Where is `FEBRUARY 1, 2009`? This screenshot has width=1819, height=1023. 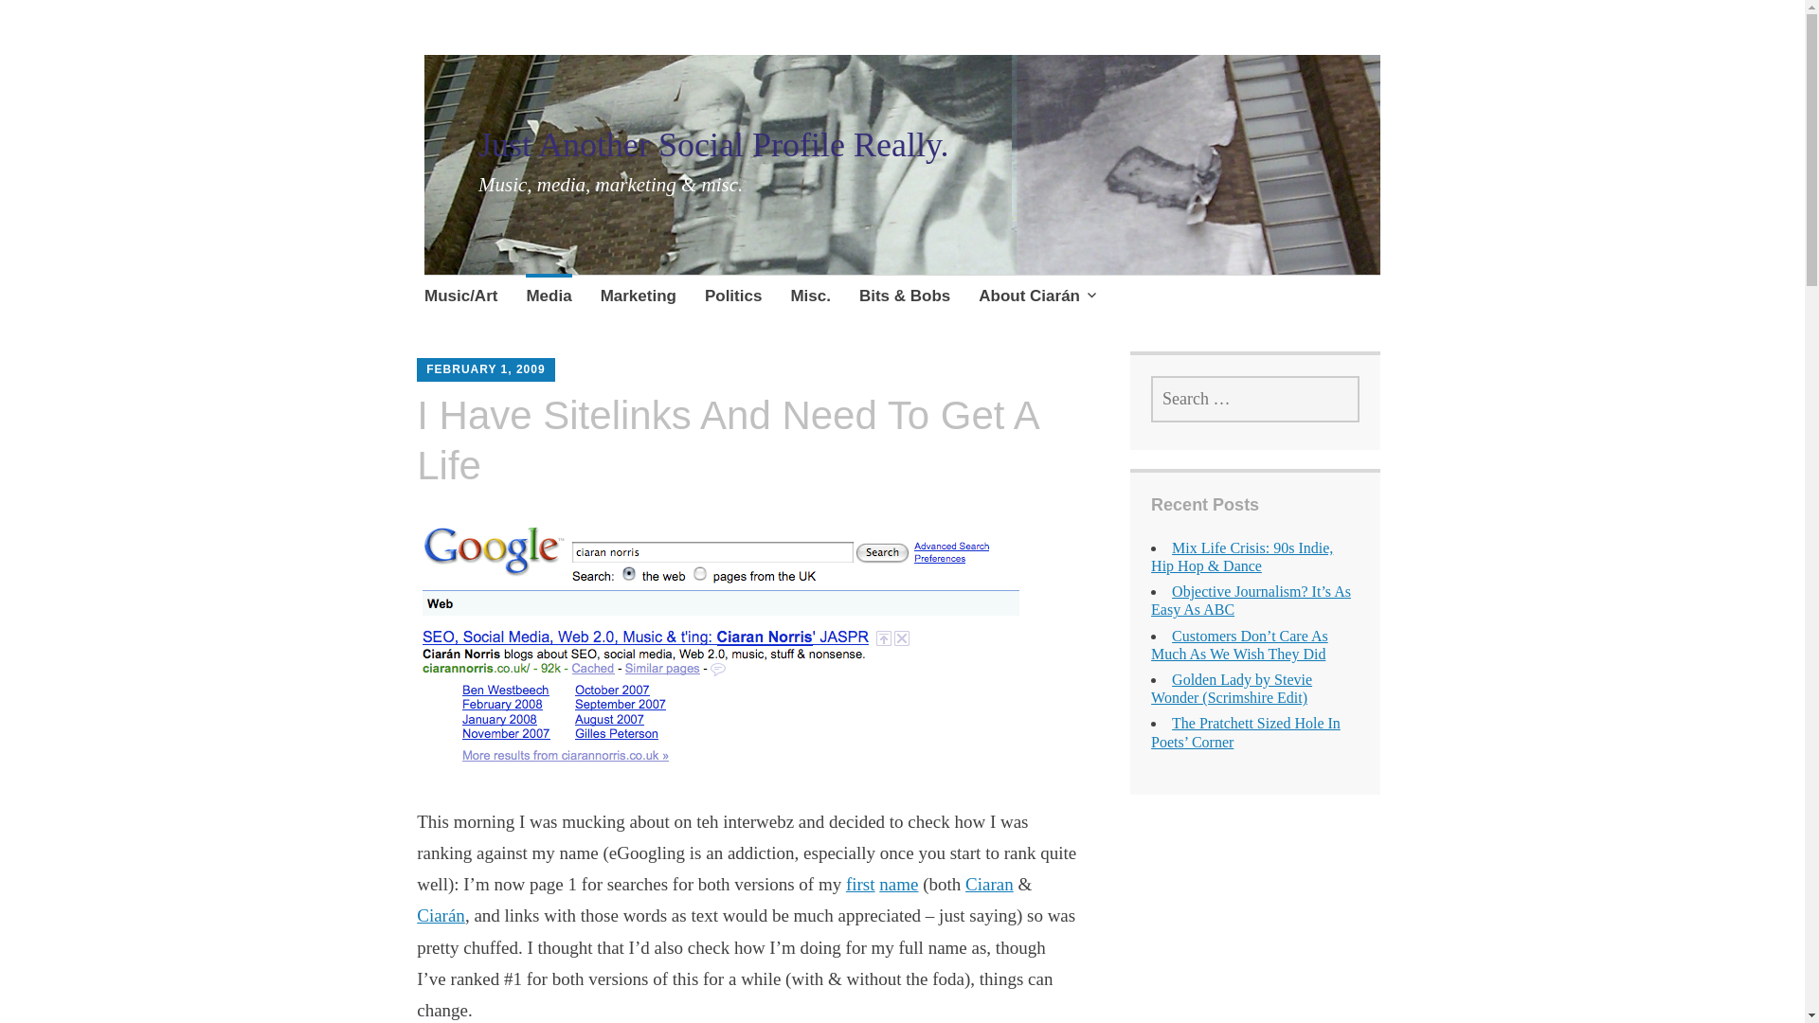 FEBRUARY 1, 2009 is located at coordinates (485, 369).